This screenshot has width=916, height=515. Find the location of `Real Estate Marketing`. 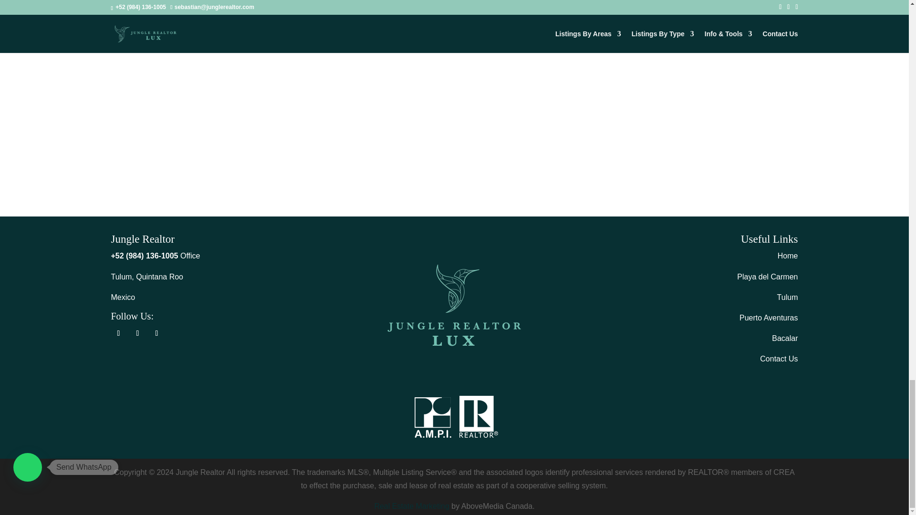

Real Estate Marketing is located at coordinates (411, 506).